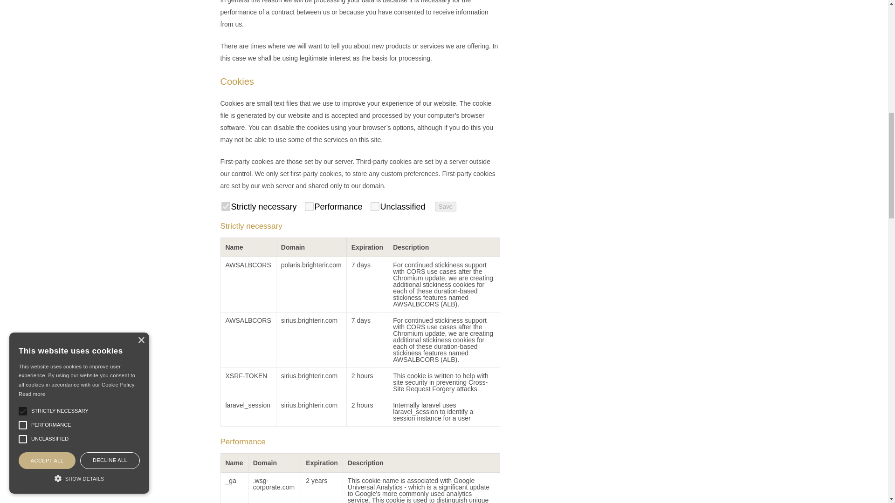 This screenshot has width=895, height=503. What do you see at coordinates (224, 205) in the screenshot?
I see `strict` at bounding box center [224, 205].